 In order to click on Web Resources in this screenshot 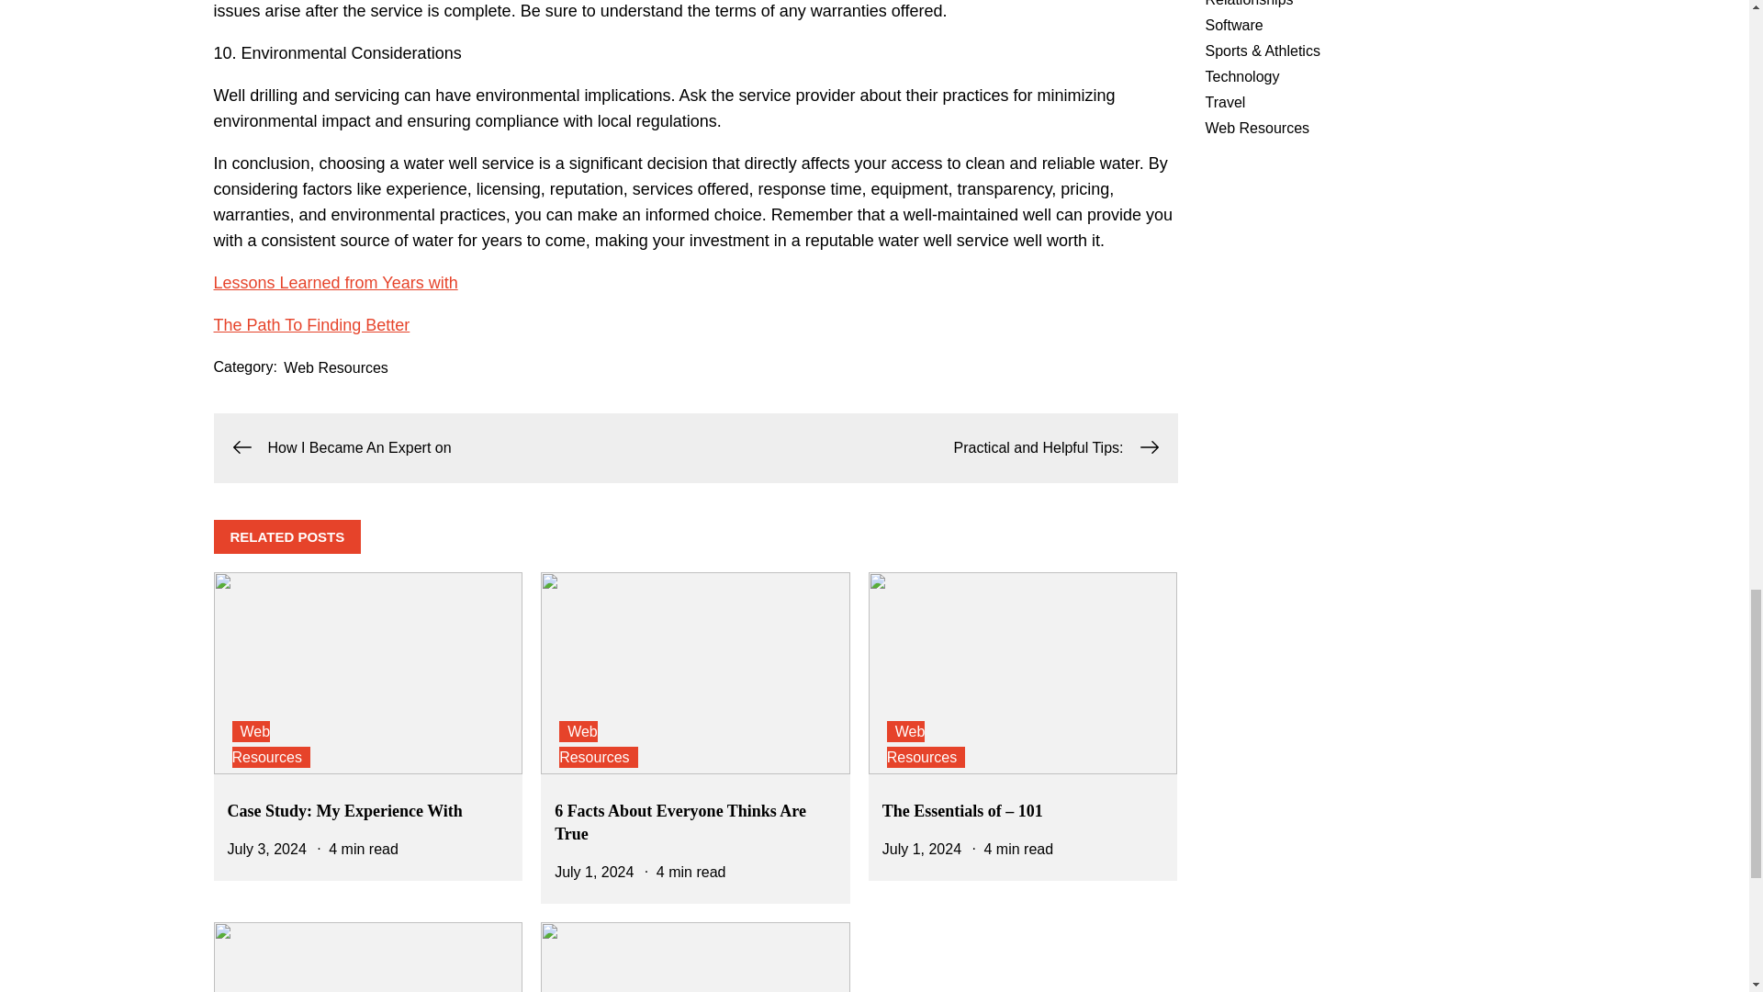, I will do `click(597, 744)`.